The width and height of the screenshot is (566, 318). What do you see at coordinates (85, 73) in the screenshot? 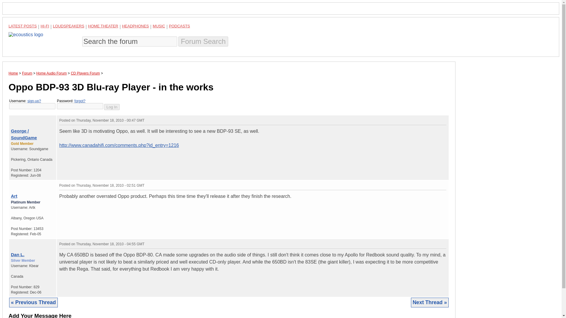
I see `CD Players Forum` at bounding box center [85, 73].